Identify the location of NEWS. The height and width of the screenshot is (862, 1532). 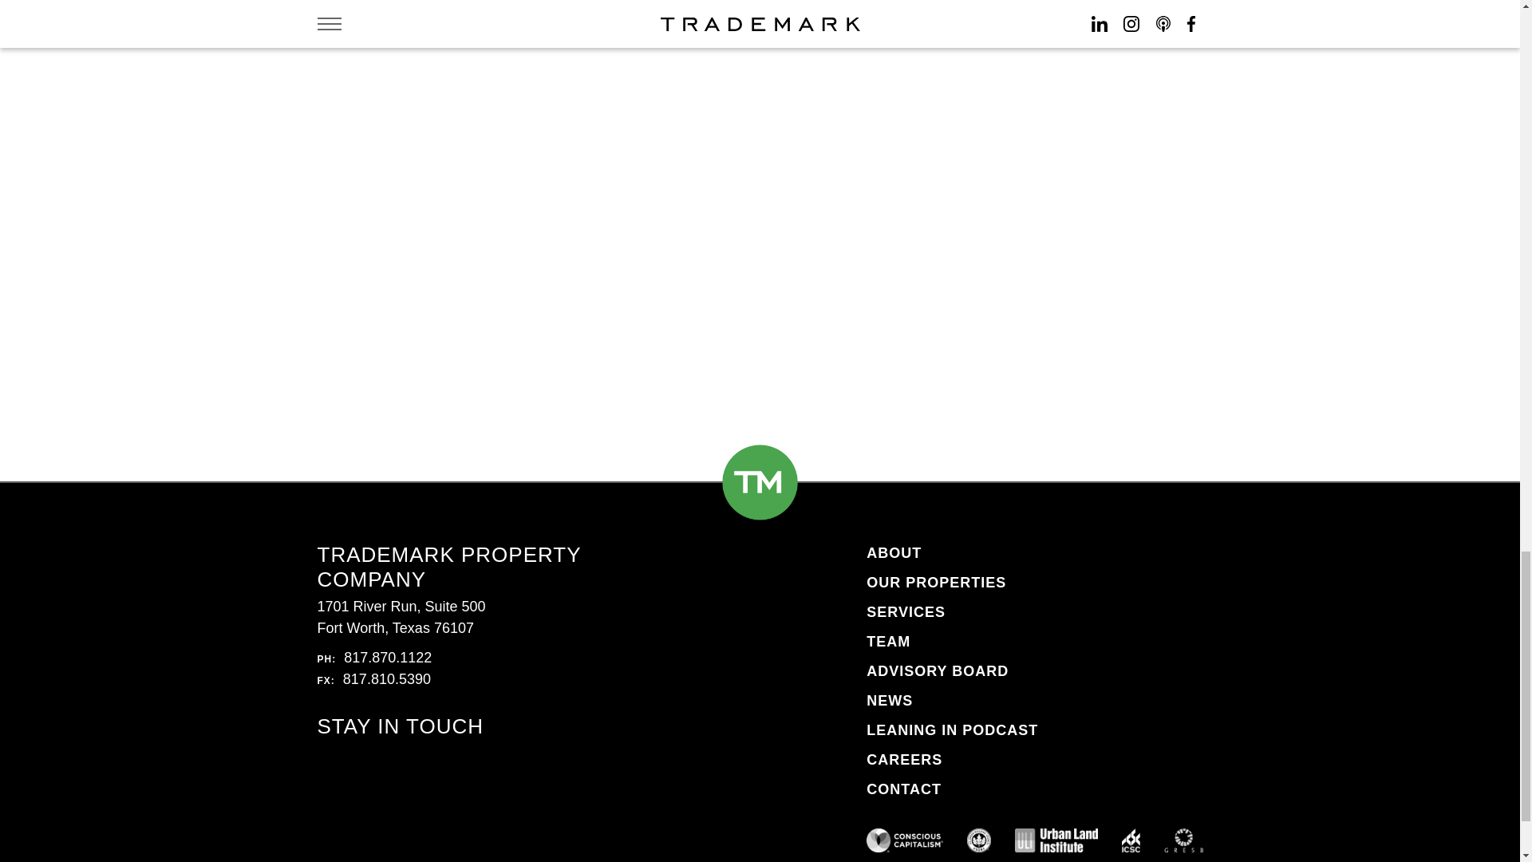
(890, 701).